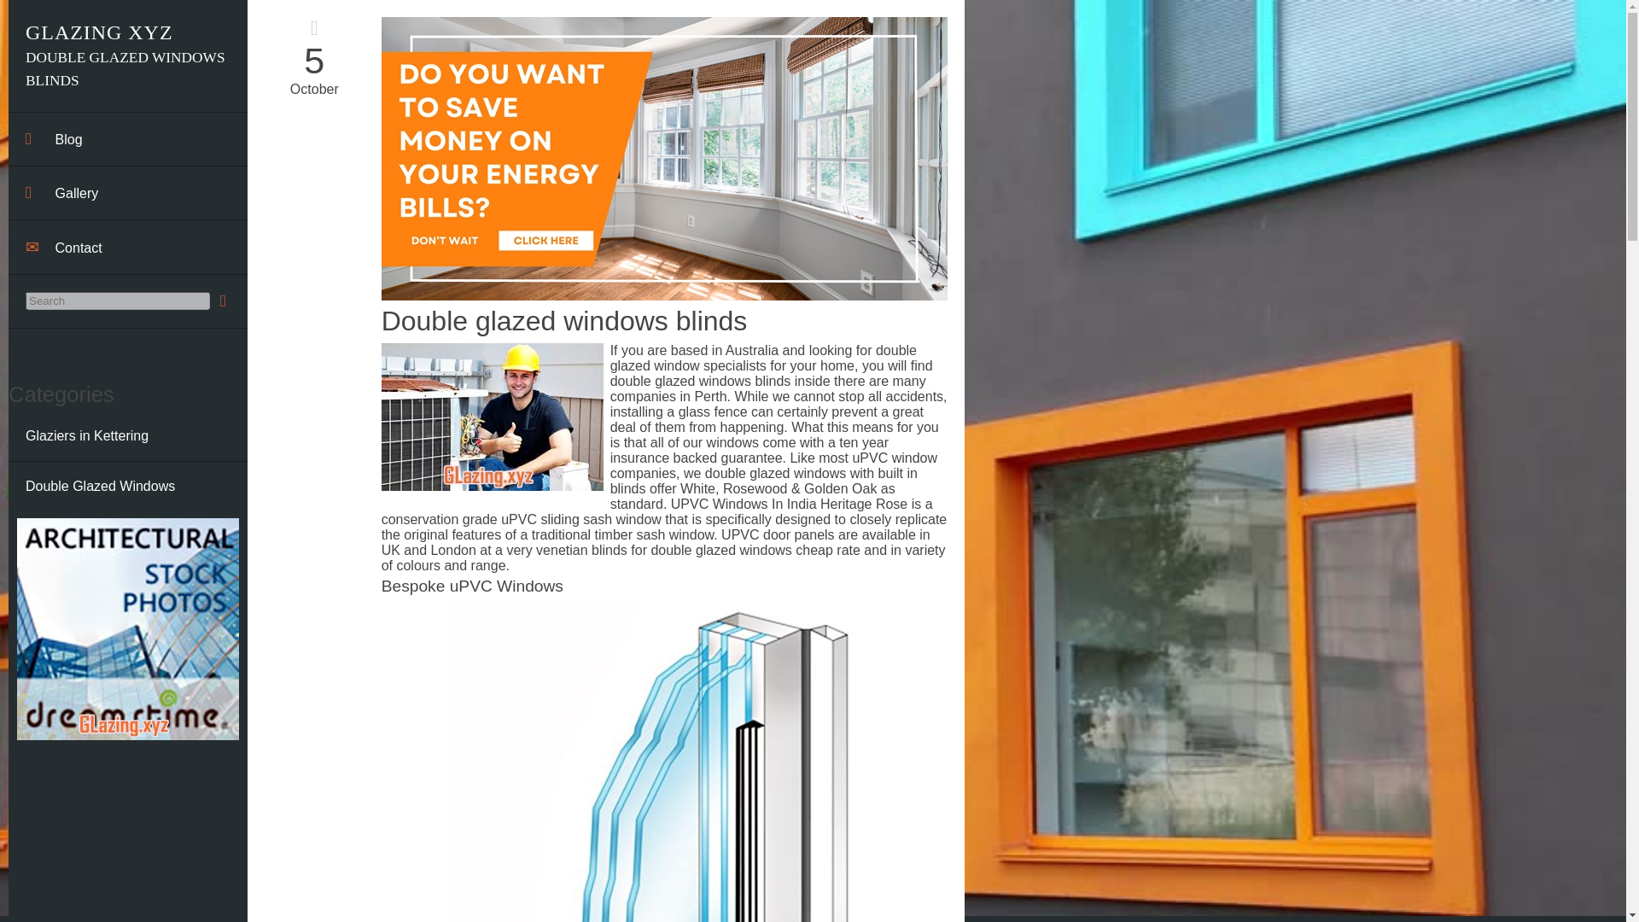 Image resolution: width=1639 pixels, height=922 pixels. What do you see at coordinates (763, 481) in the screenshot?
I see `double glazed windows with built in blinds` at bounding box center [763, 481].